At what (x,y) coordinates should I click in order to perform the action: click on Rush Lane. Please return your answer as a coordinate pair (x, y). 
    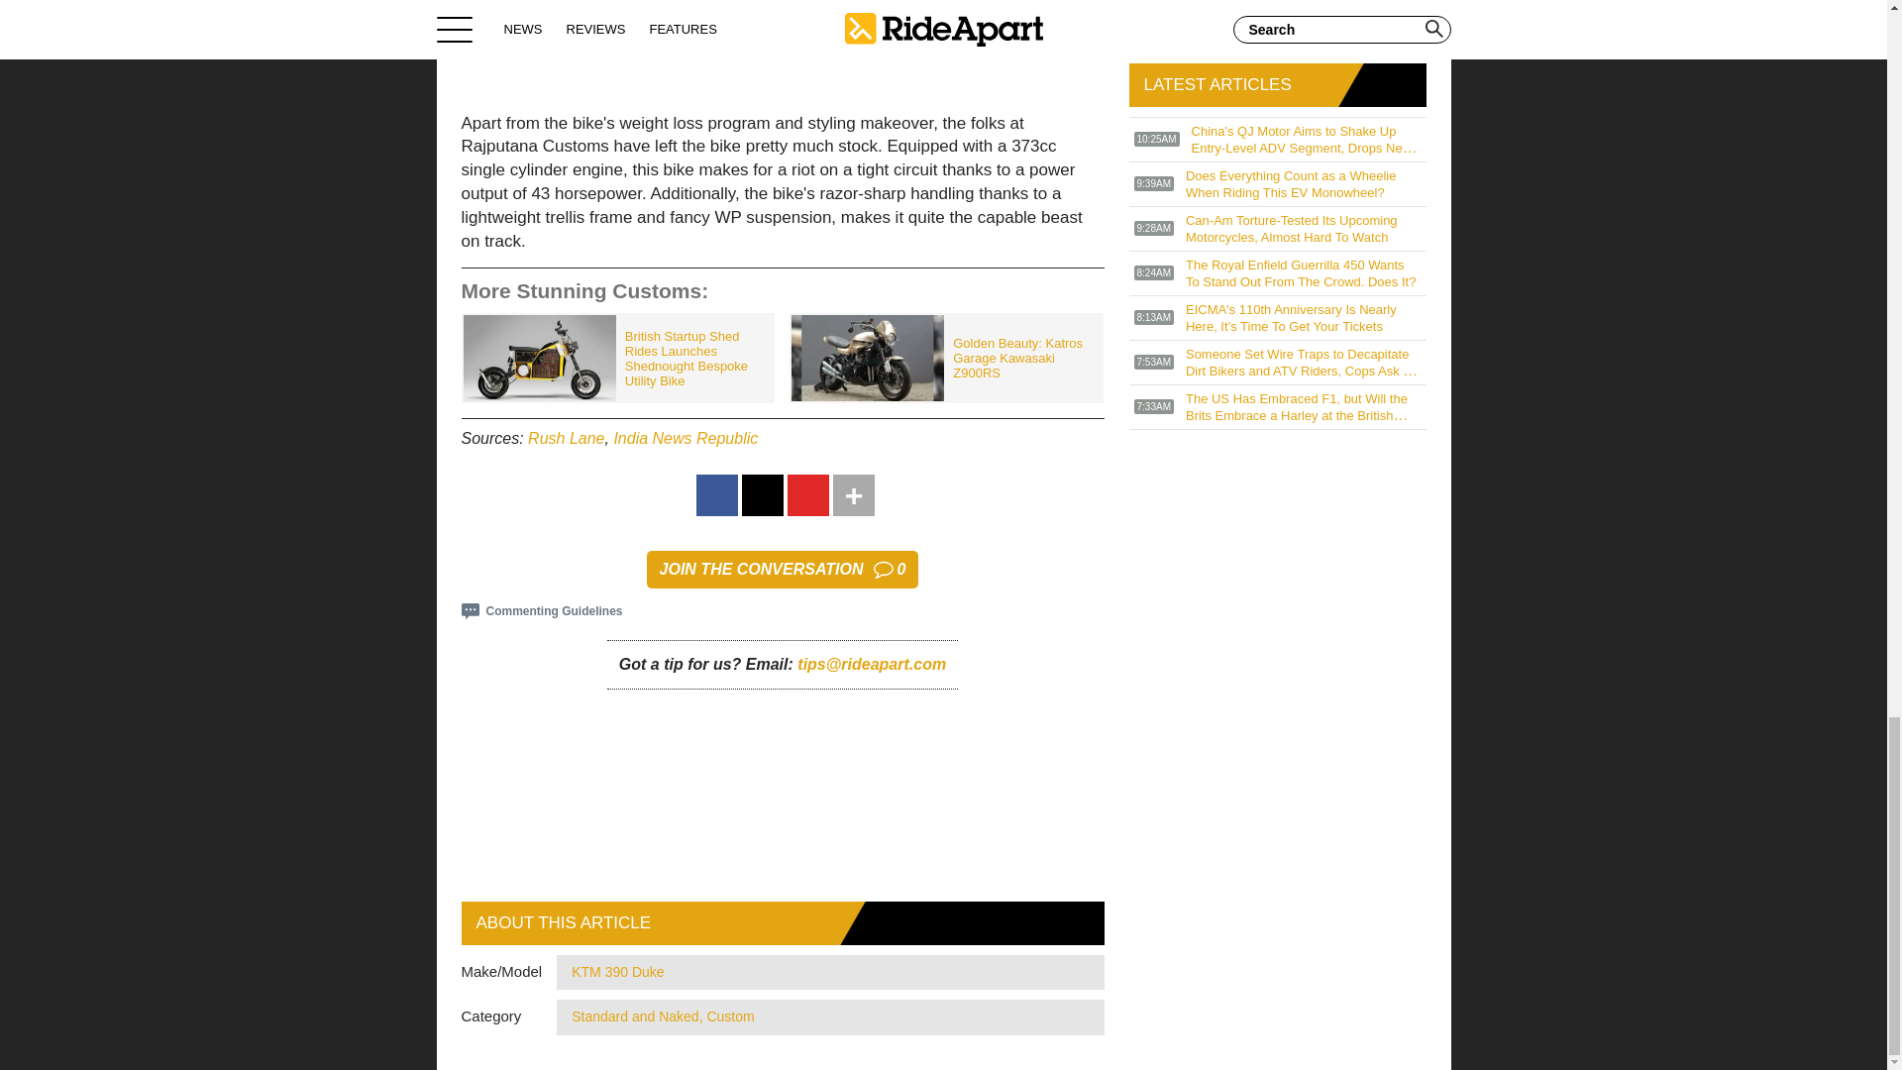
    Looking at the image, I should click on (543, 611).